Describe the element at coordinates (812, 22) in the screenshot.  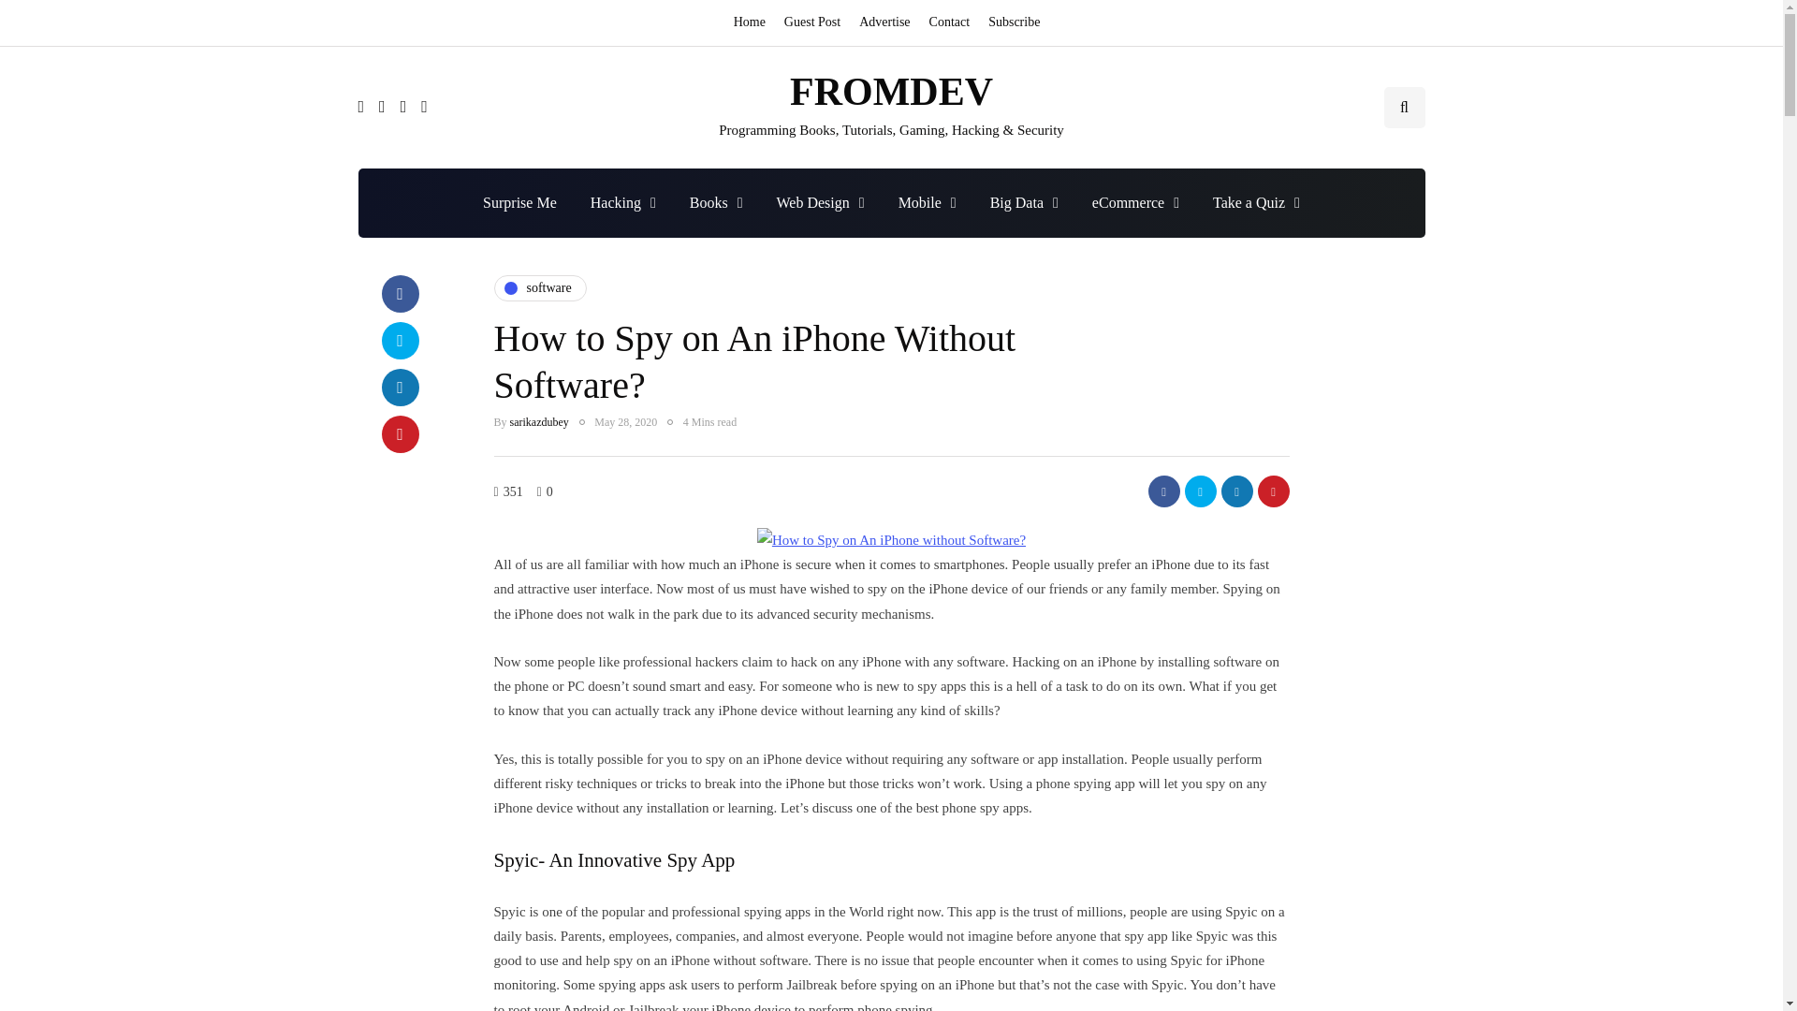
I see `Guest Post` at that location.